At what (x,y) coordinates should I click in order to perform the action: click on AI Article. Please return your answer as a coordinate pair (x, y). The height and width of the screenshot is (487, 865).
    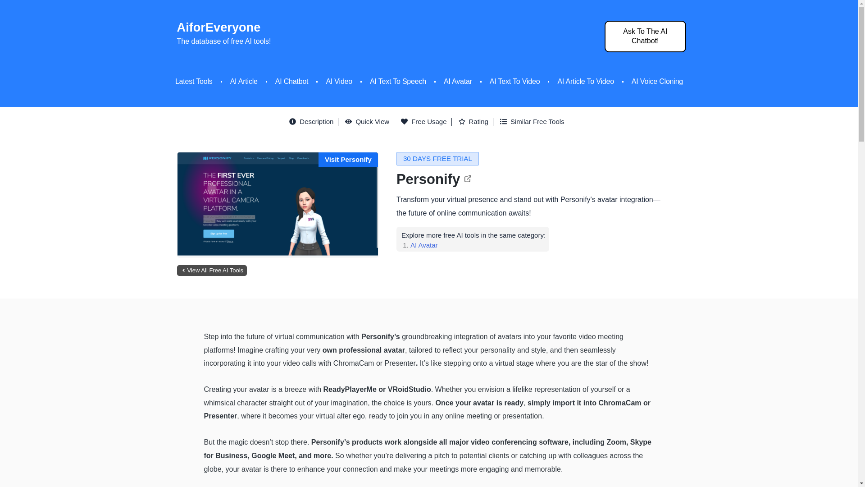
    Looking at the image, I should click on (244, 81).